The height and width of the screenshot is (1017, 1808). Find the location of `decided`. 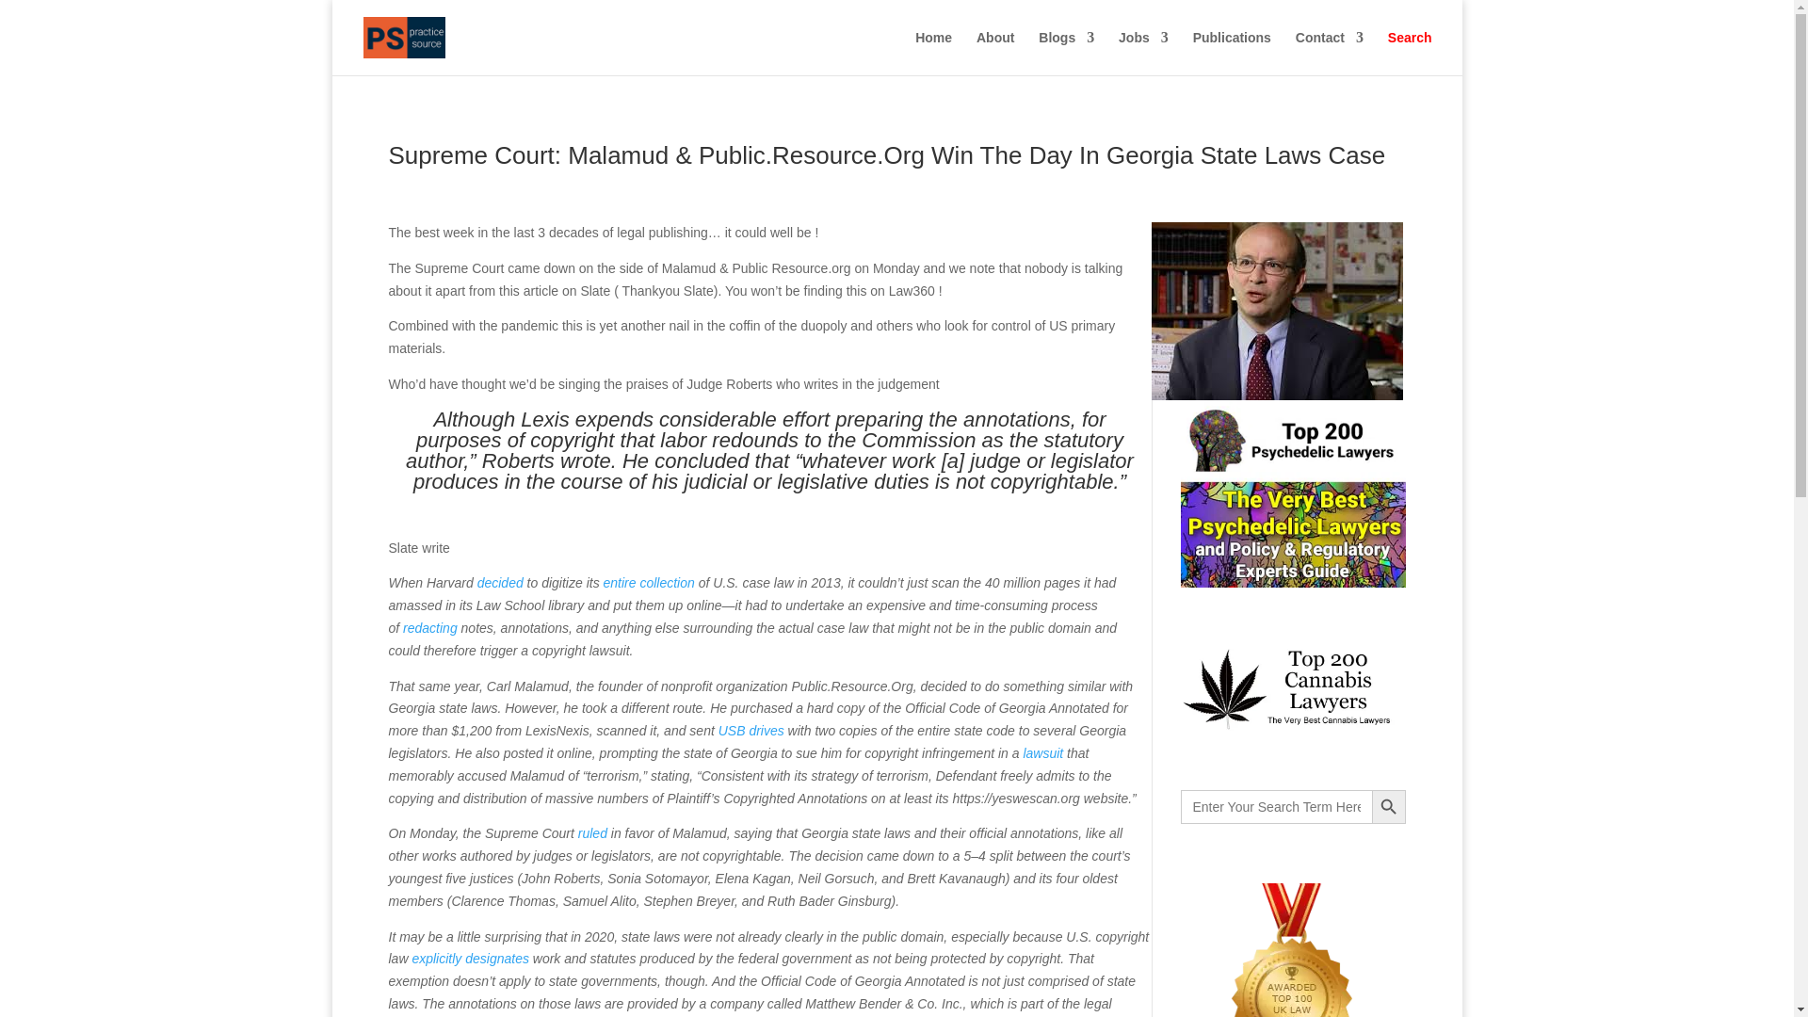

decided is located at coordinates (500, 583).